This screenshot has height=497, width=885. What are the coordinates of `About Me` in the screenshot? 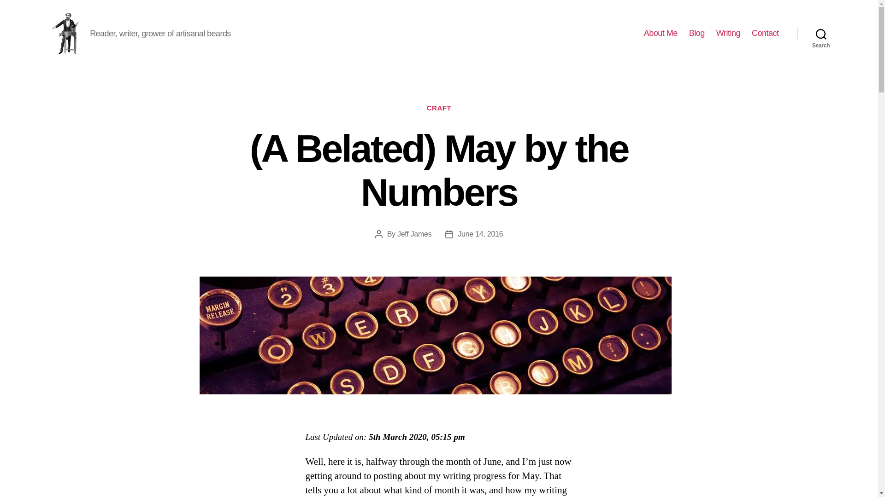 It's located at (661, 33).